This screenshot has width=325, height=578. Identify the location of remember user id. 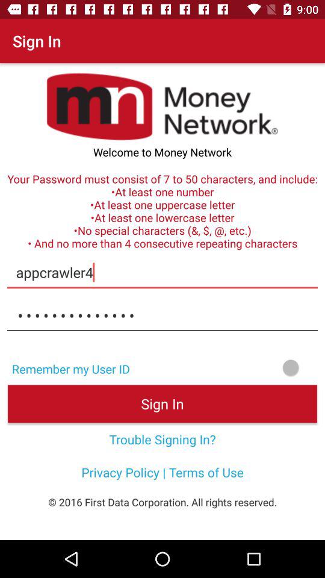
(231, 367).